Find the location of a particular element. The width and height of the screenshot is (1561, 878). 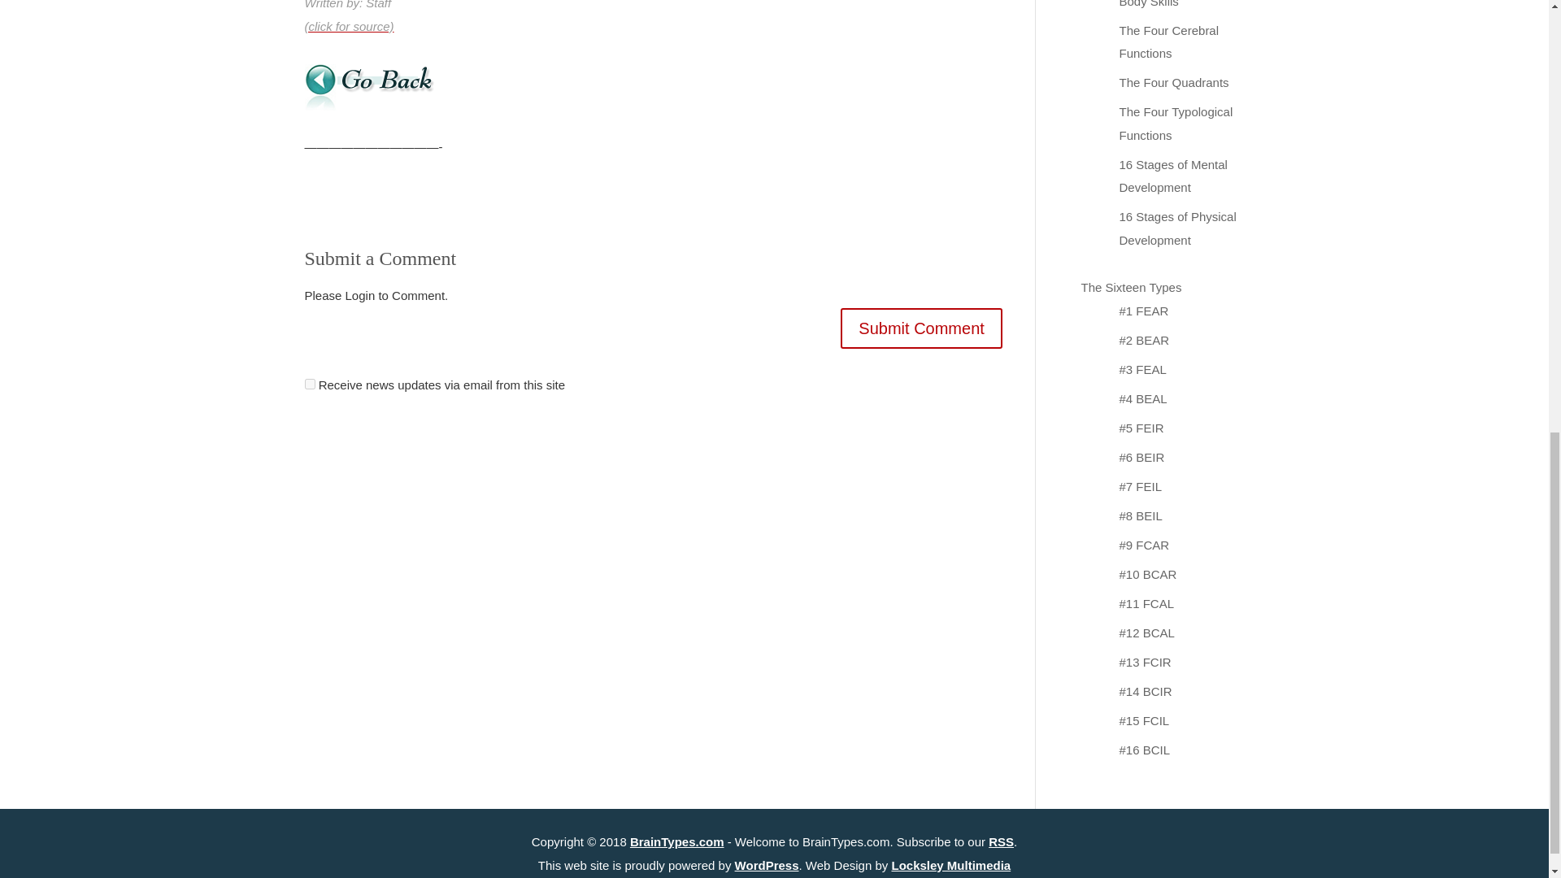

16 Stages of Mental Development is located at coordinates (1172, 176).